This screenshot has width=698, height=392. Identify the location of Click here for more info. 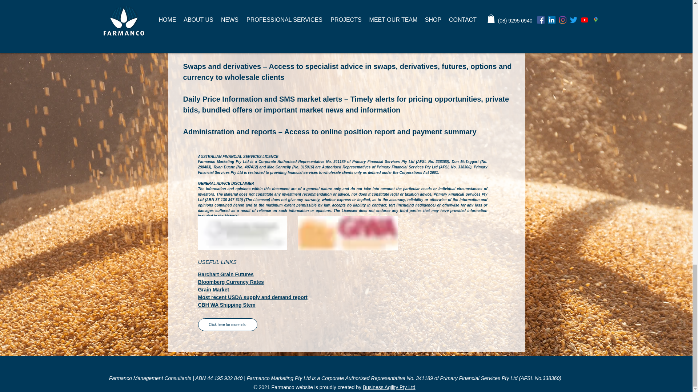
(227, 324).